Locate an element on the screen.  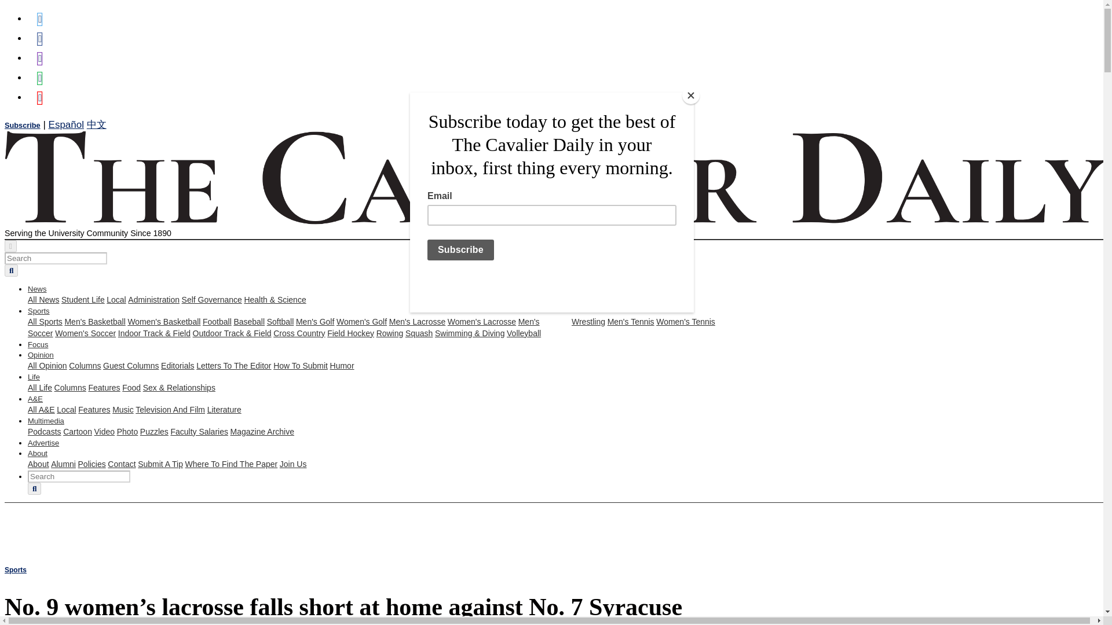
Rowing is located at coordinates (390, 333).